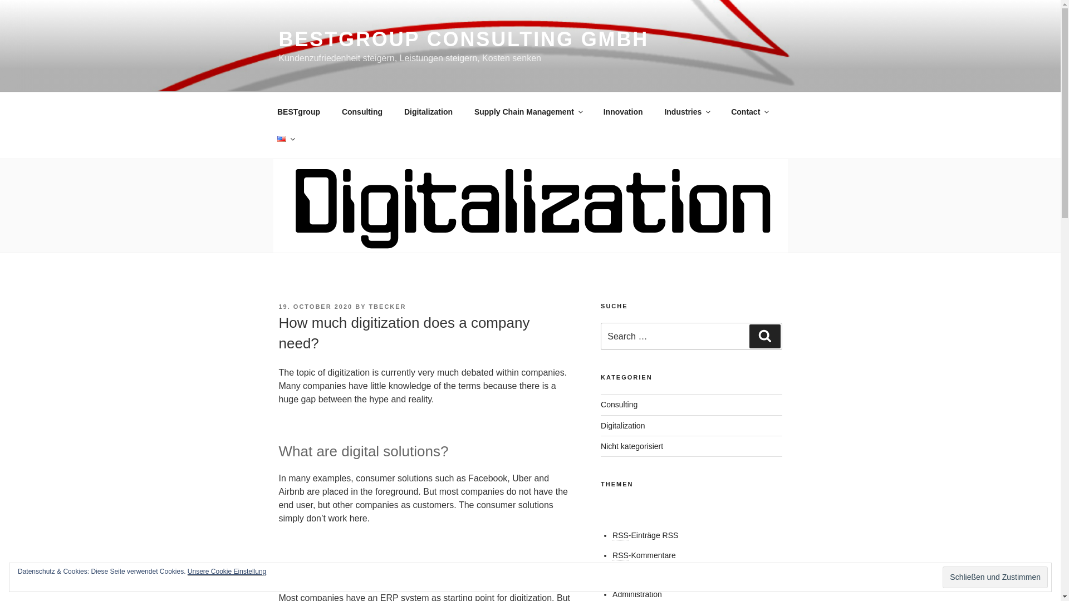 The width and height of the screenshot is (1069, 601). Describe the element at coordinates (645, 535) in the screenshot. I see `Syndicate this site using RSS 2.0` at that location.